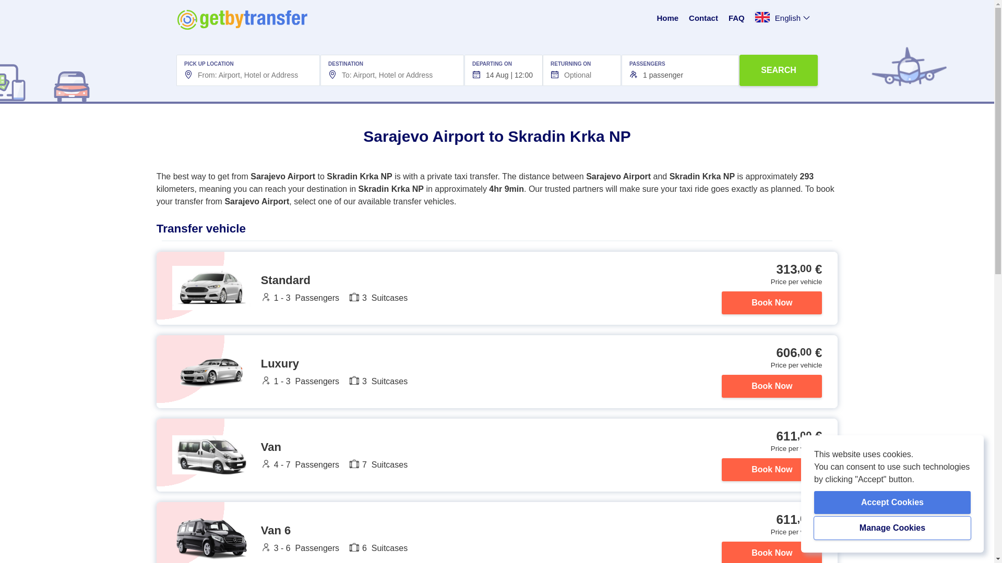  What do you see at coordinates (892, 503) in the screenshot?
I see `Accept Cookies` at bounding box center [892, 503].